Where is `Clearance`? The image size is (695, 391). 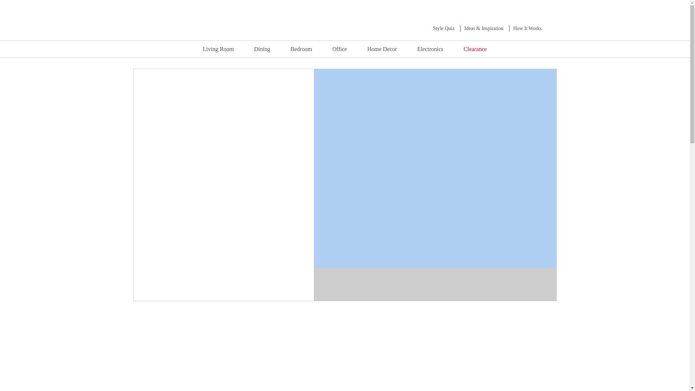
Clearance is located at coordinates (475, 49).